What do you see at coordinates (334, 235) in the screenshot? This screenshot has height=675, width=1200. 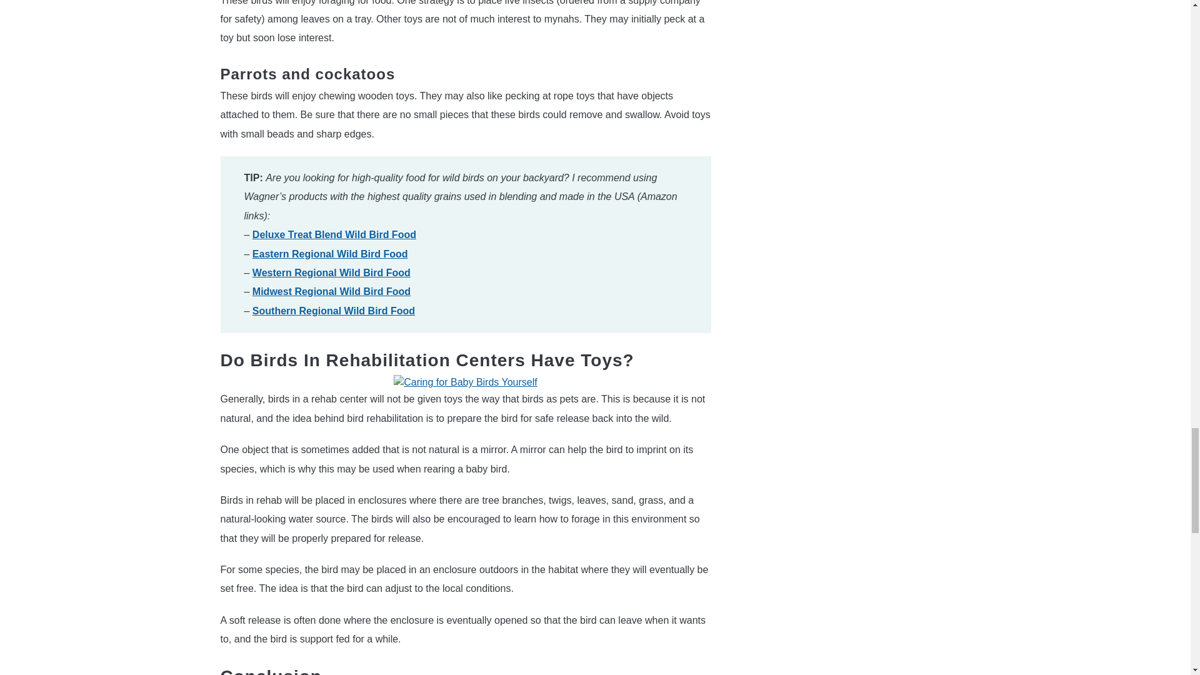 I see `Deluxe Treat Blend Wild Bird Food` at bounding box center [334, 235].